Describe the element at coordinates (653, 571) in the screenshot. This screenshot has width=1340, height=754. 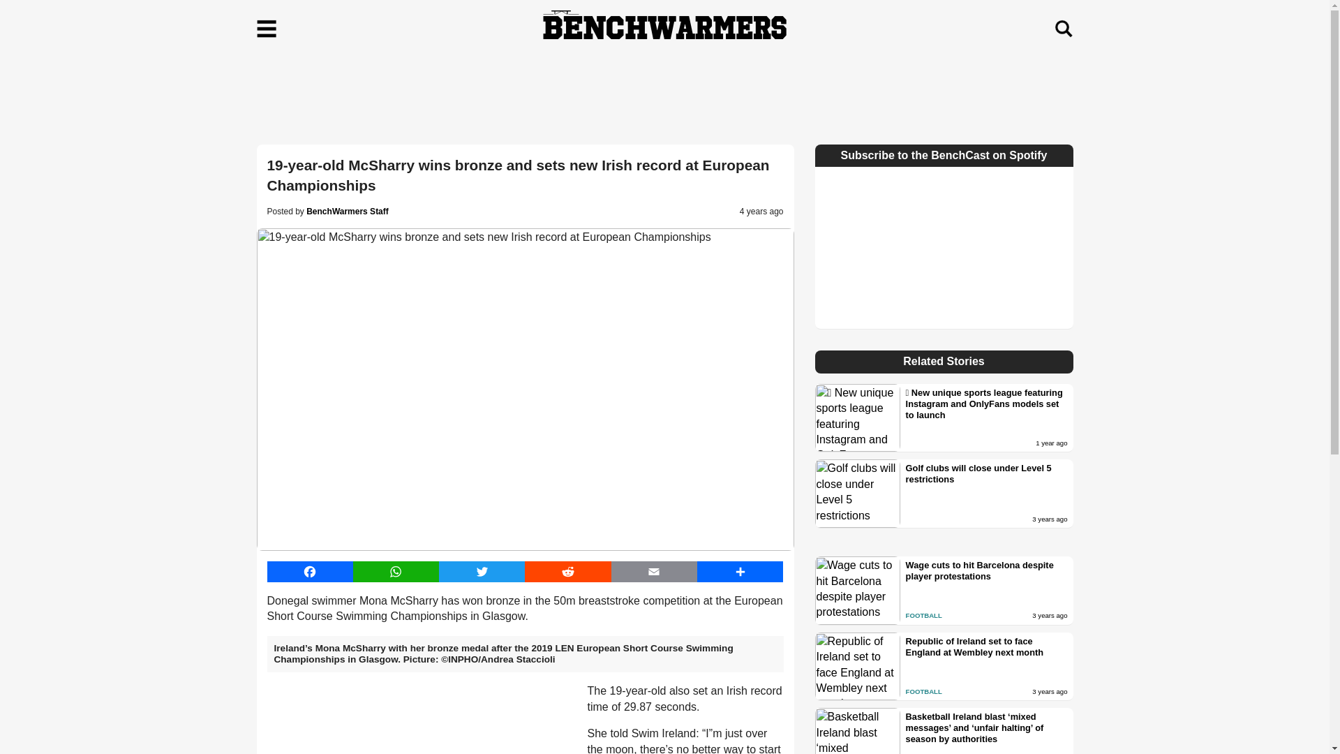
I see `Email` at that location.